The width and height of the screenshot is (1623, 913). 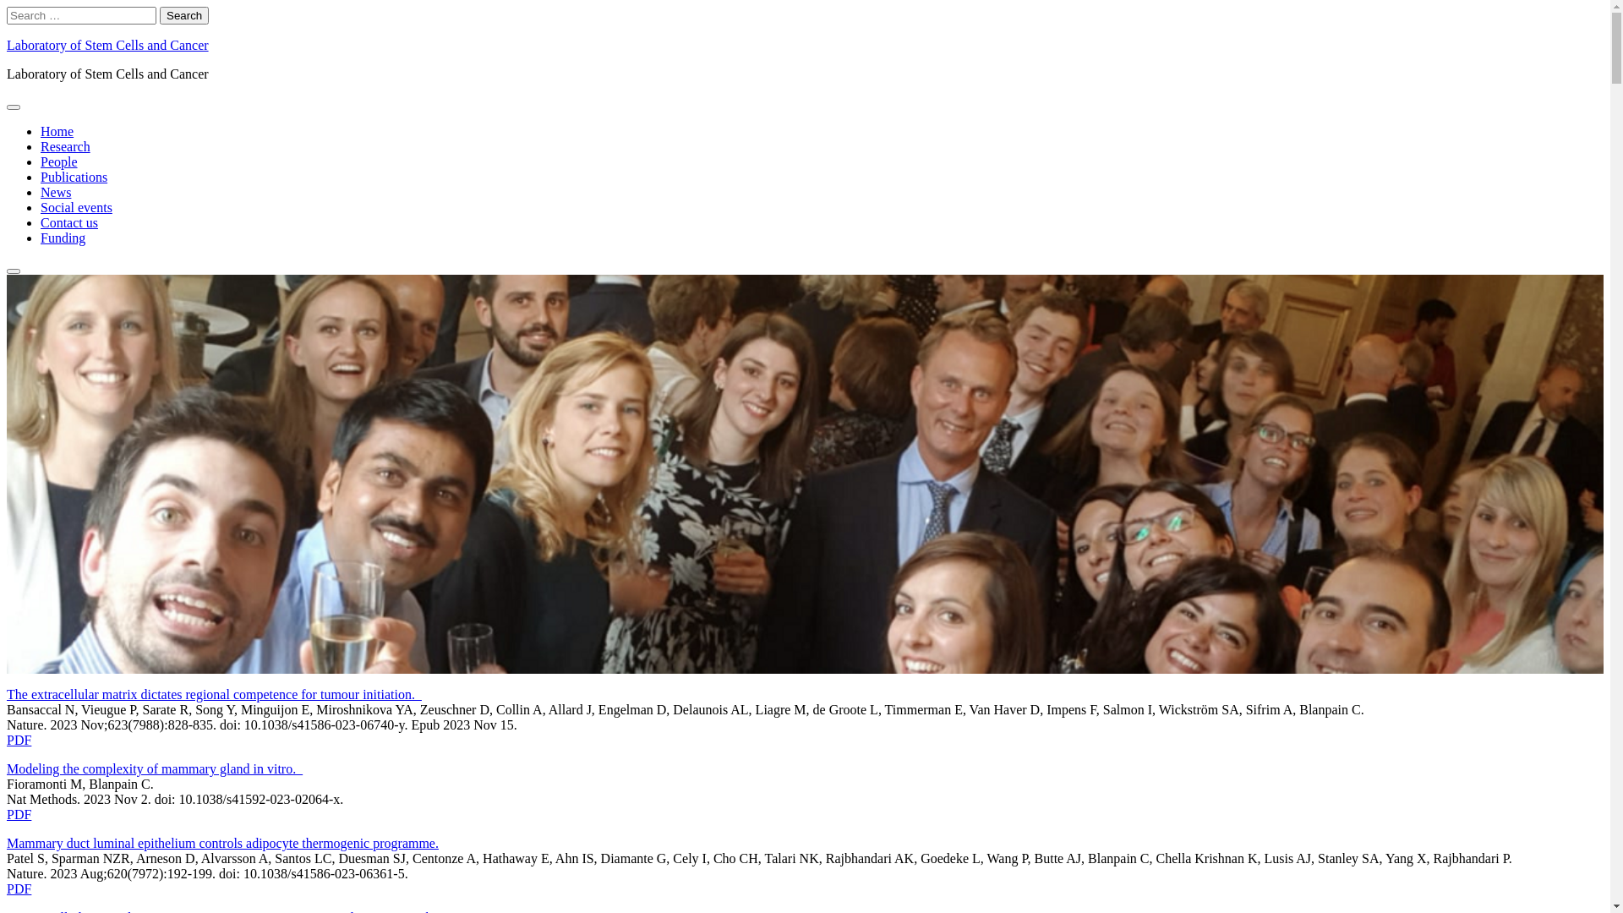 What do you see at coordinates (63, 238) in the screenshot?
I see `Funding` at bounding box center [63, 238].